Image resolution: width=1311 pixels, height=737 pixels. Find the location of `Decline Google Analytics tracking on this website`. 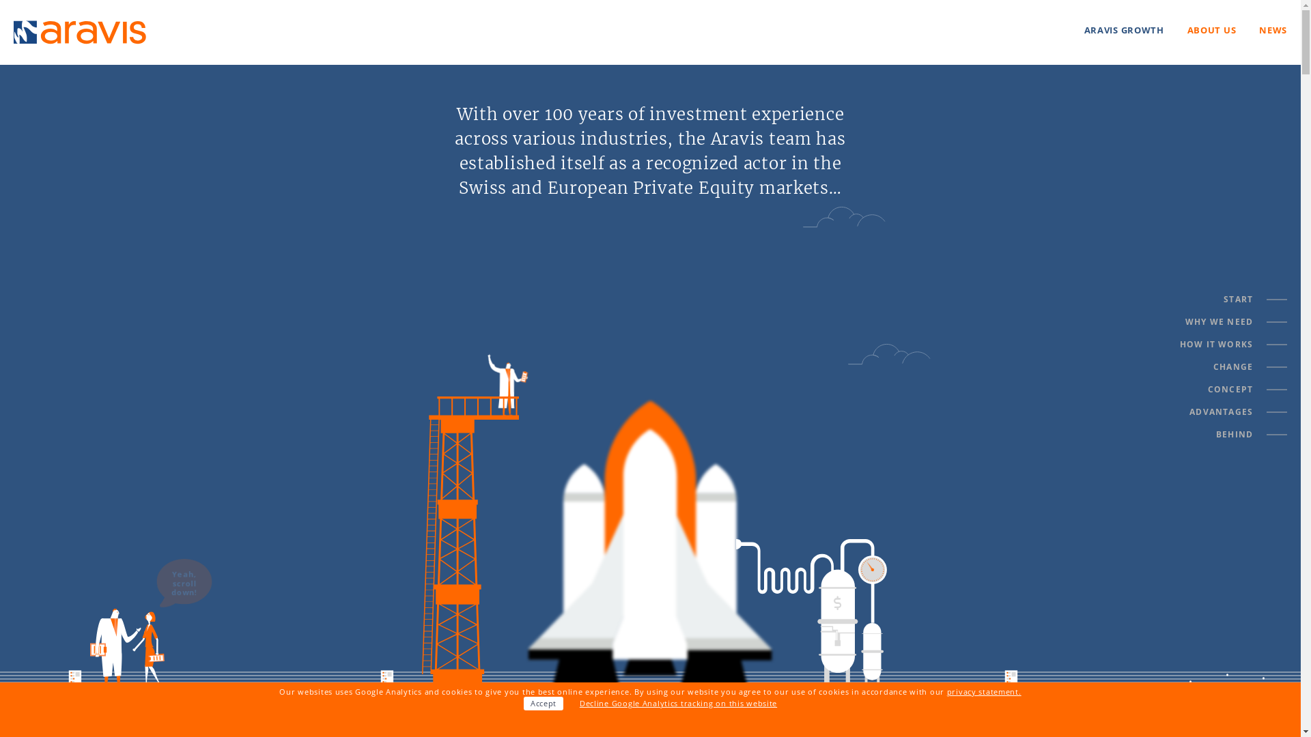

Decline Google Analytics tracking on this website is located at coordinates (679, 703).